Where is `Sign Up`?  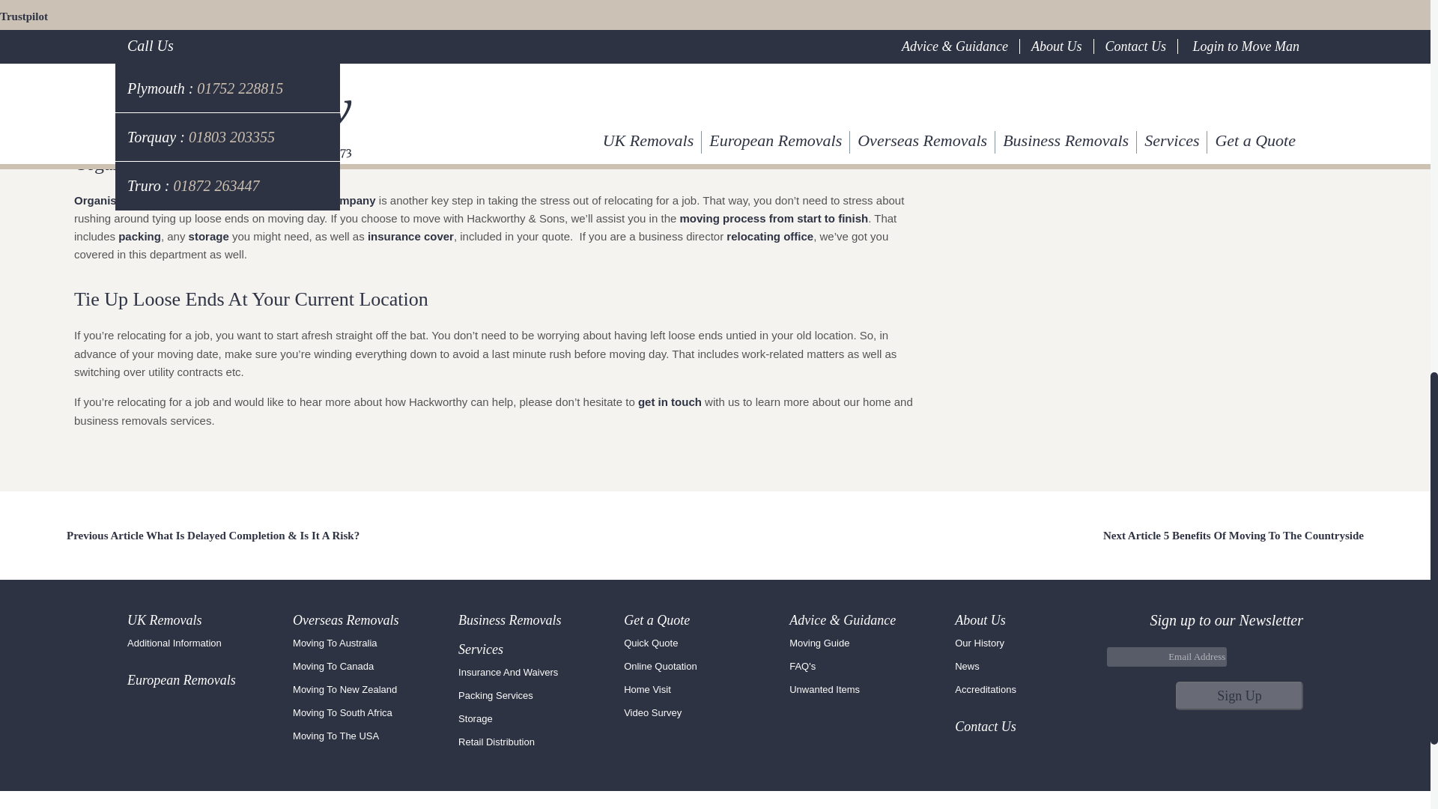 Sign Up is located at coordinates (1239, 696).